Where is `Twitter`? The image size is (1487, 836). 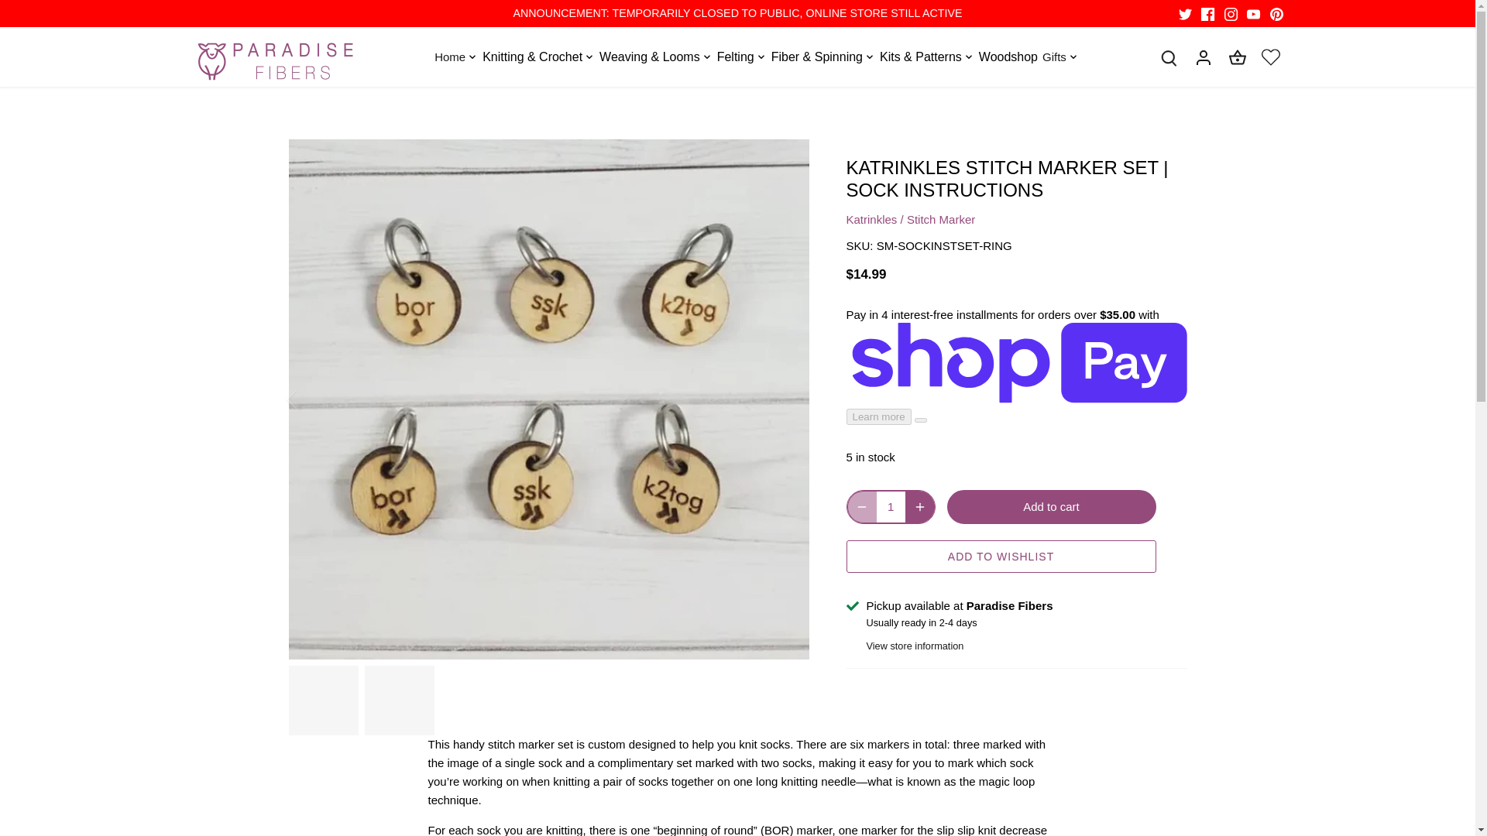
Twitter is located at coordinates (1185, 14).